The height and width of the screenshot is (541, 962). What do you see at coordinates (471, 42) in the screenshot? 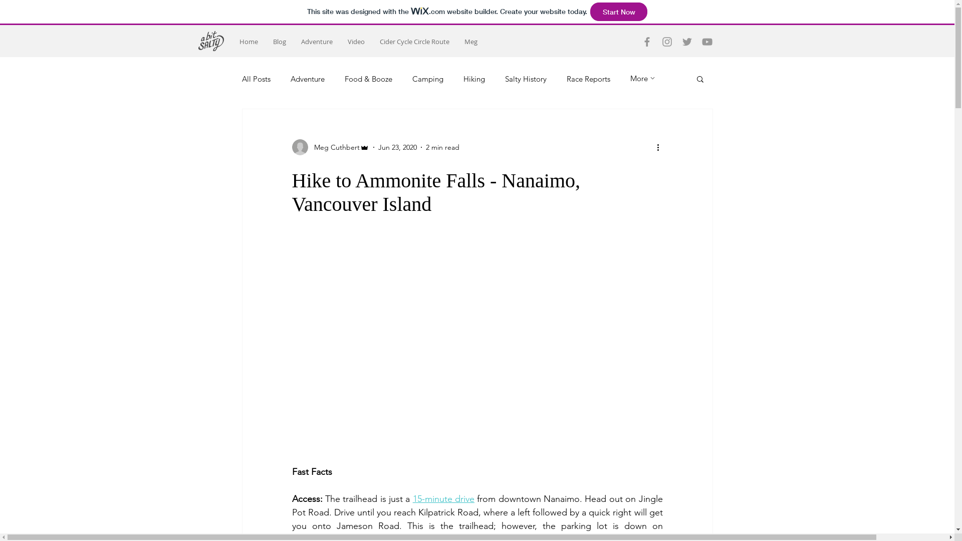
I see `Meg` at bounding box center [471, 42].